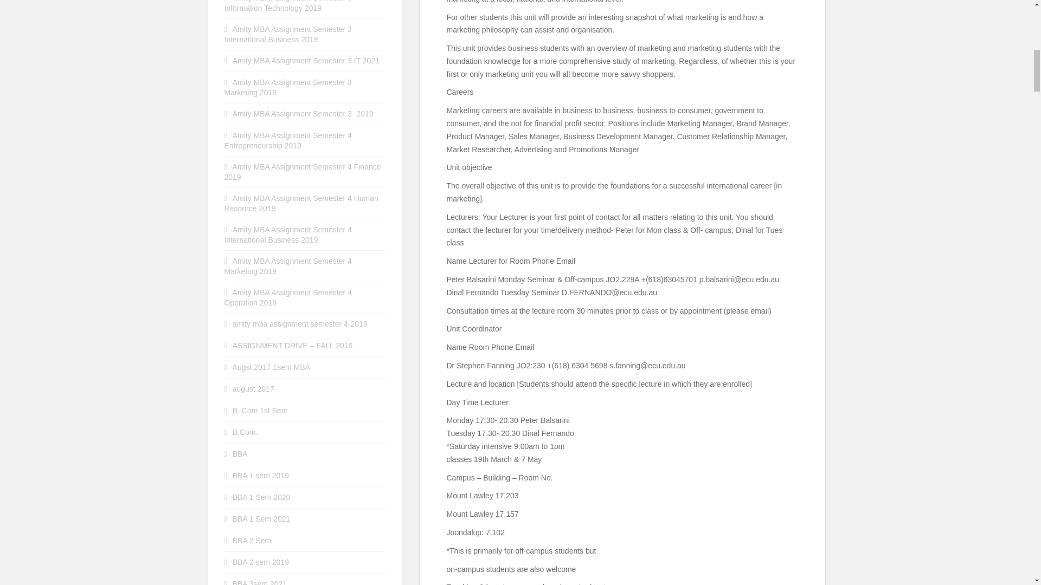  I want to click on Amity MBA Assignment Semester 4 Marketing 2019, so click(288, 266).